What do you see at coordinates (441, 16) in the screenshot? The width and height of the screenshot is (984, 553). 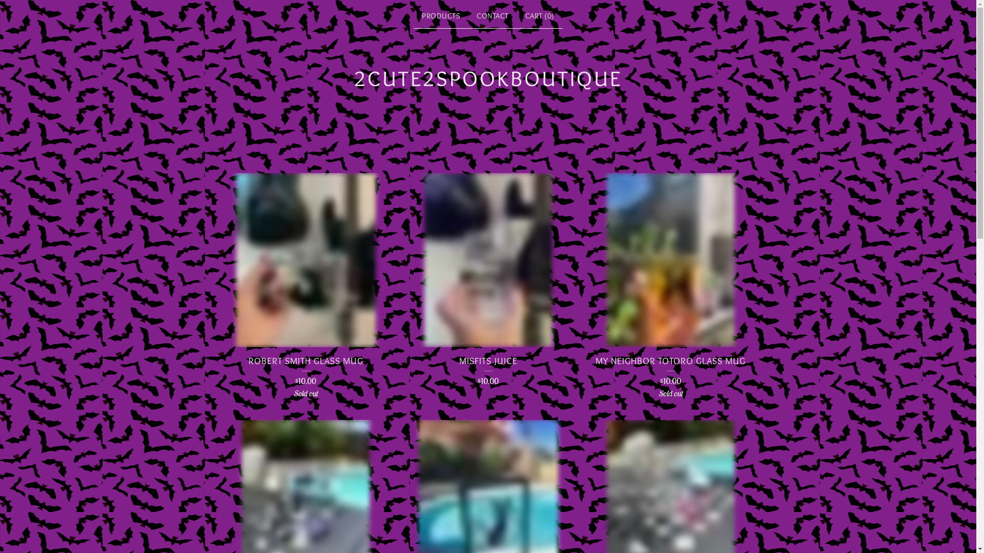 I see `PRODUCTS` at bounding box center [441, 16].